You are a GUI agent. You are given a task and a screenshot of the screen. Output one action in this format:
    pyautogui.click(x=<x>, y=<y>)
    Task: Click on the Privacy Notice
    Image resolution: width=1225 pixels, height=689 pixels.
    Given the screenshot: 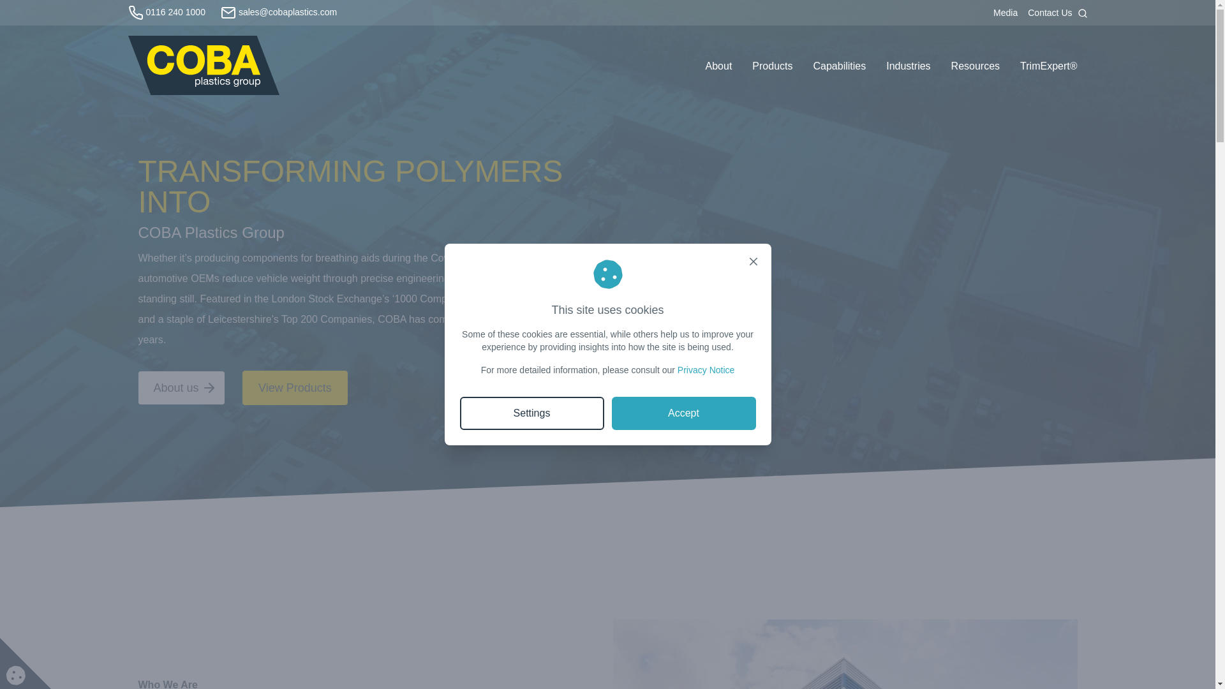 What is the action you would take?
    pyautogui.click(x=706, y=370)
    